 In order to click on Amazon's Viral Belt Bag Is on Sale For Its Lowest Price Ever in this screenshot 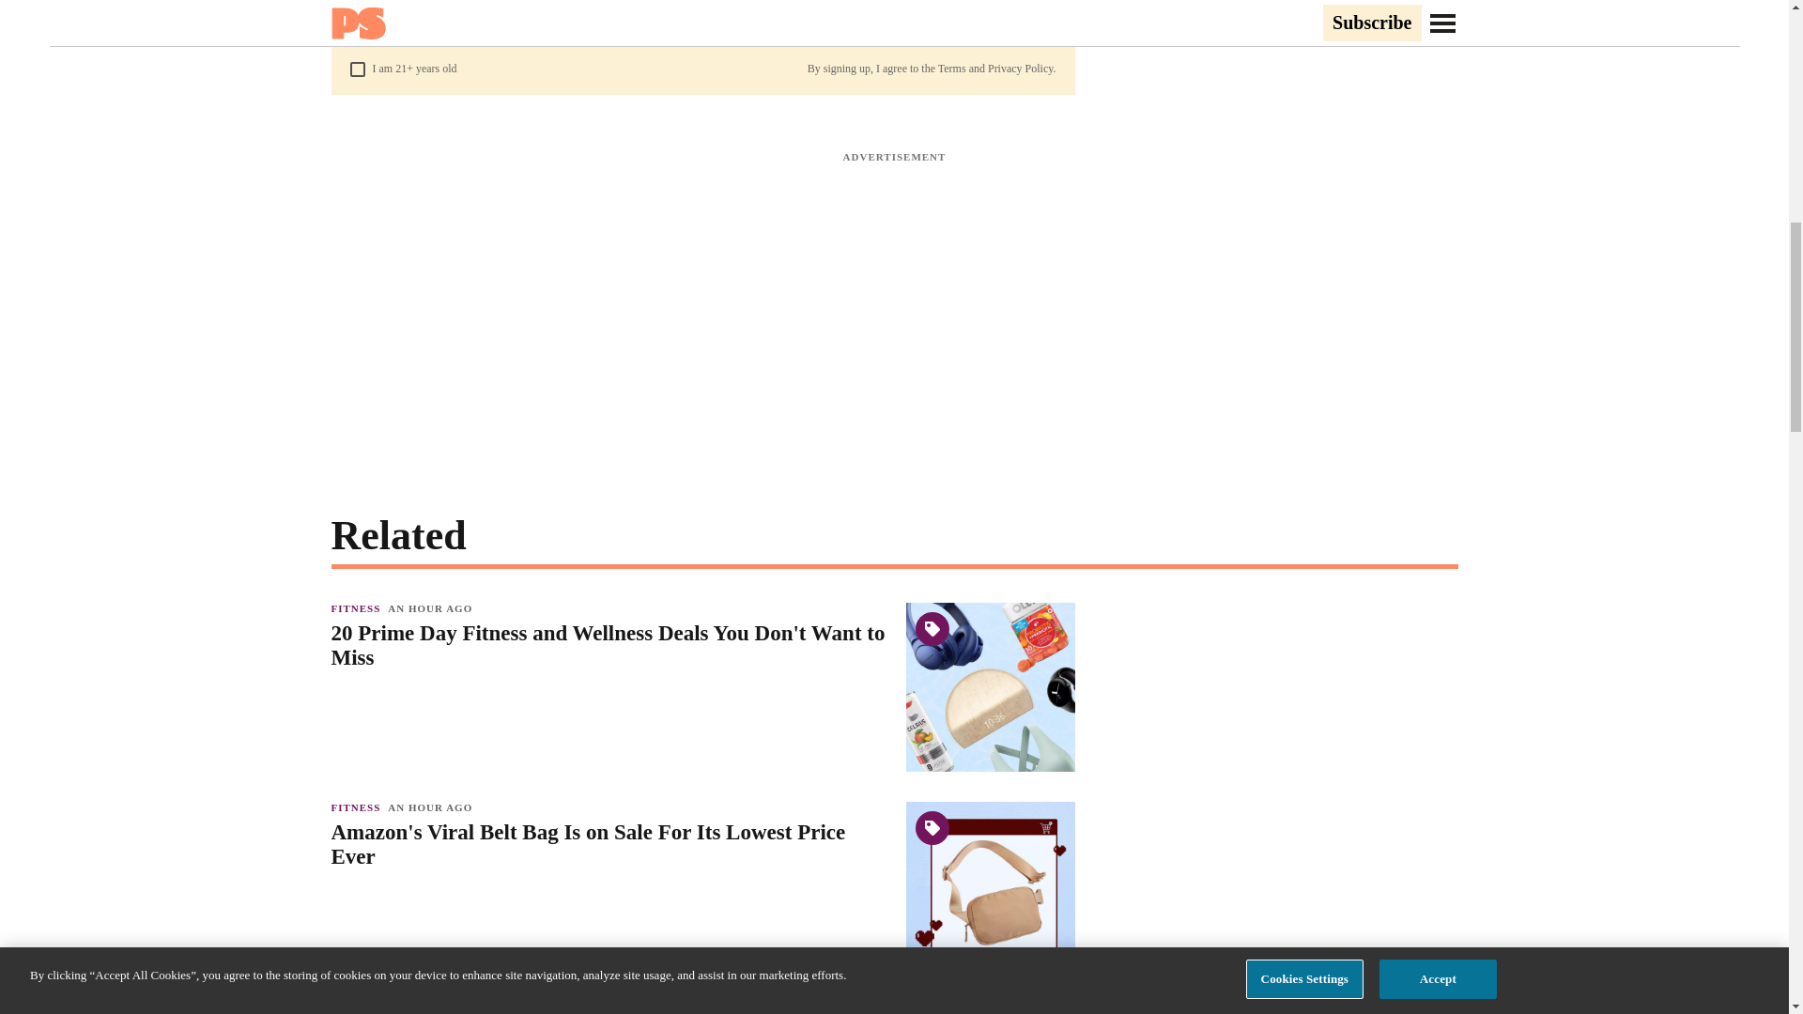, I will do `click(609, 844)`.